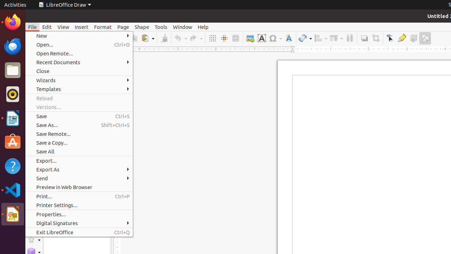  I want to click on Templates, so click(79, 89).